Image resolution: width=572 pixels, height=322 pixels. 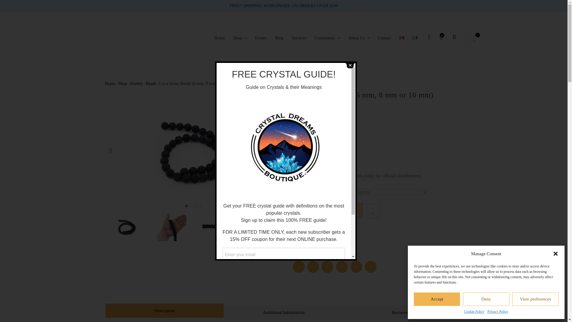 I want to click on Close, so click(x=350, y=65).